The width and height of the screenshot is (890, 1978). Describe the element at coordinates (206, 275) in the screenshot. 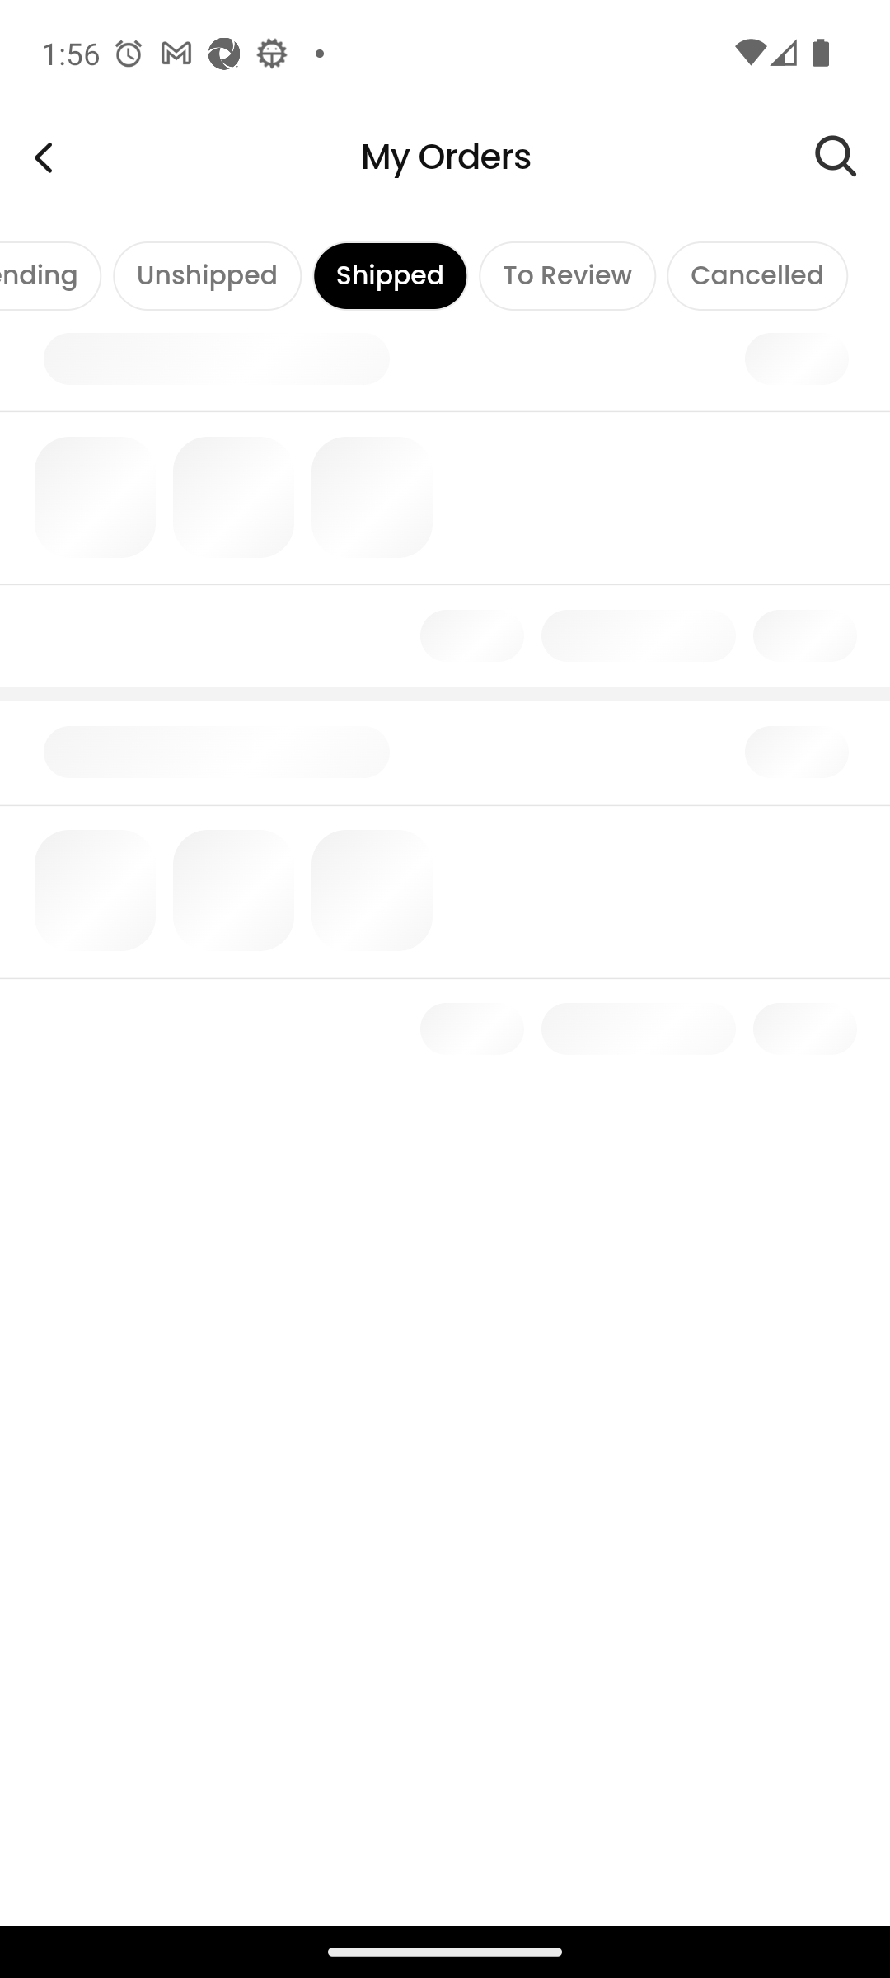

I see `Unshipped` at that location.